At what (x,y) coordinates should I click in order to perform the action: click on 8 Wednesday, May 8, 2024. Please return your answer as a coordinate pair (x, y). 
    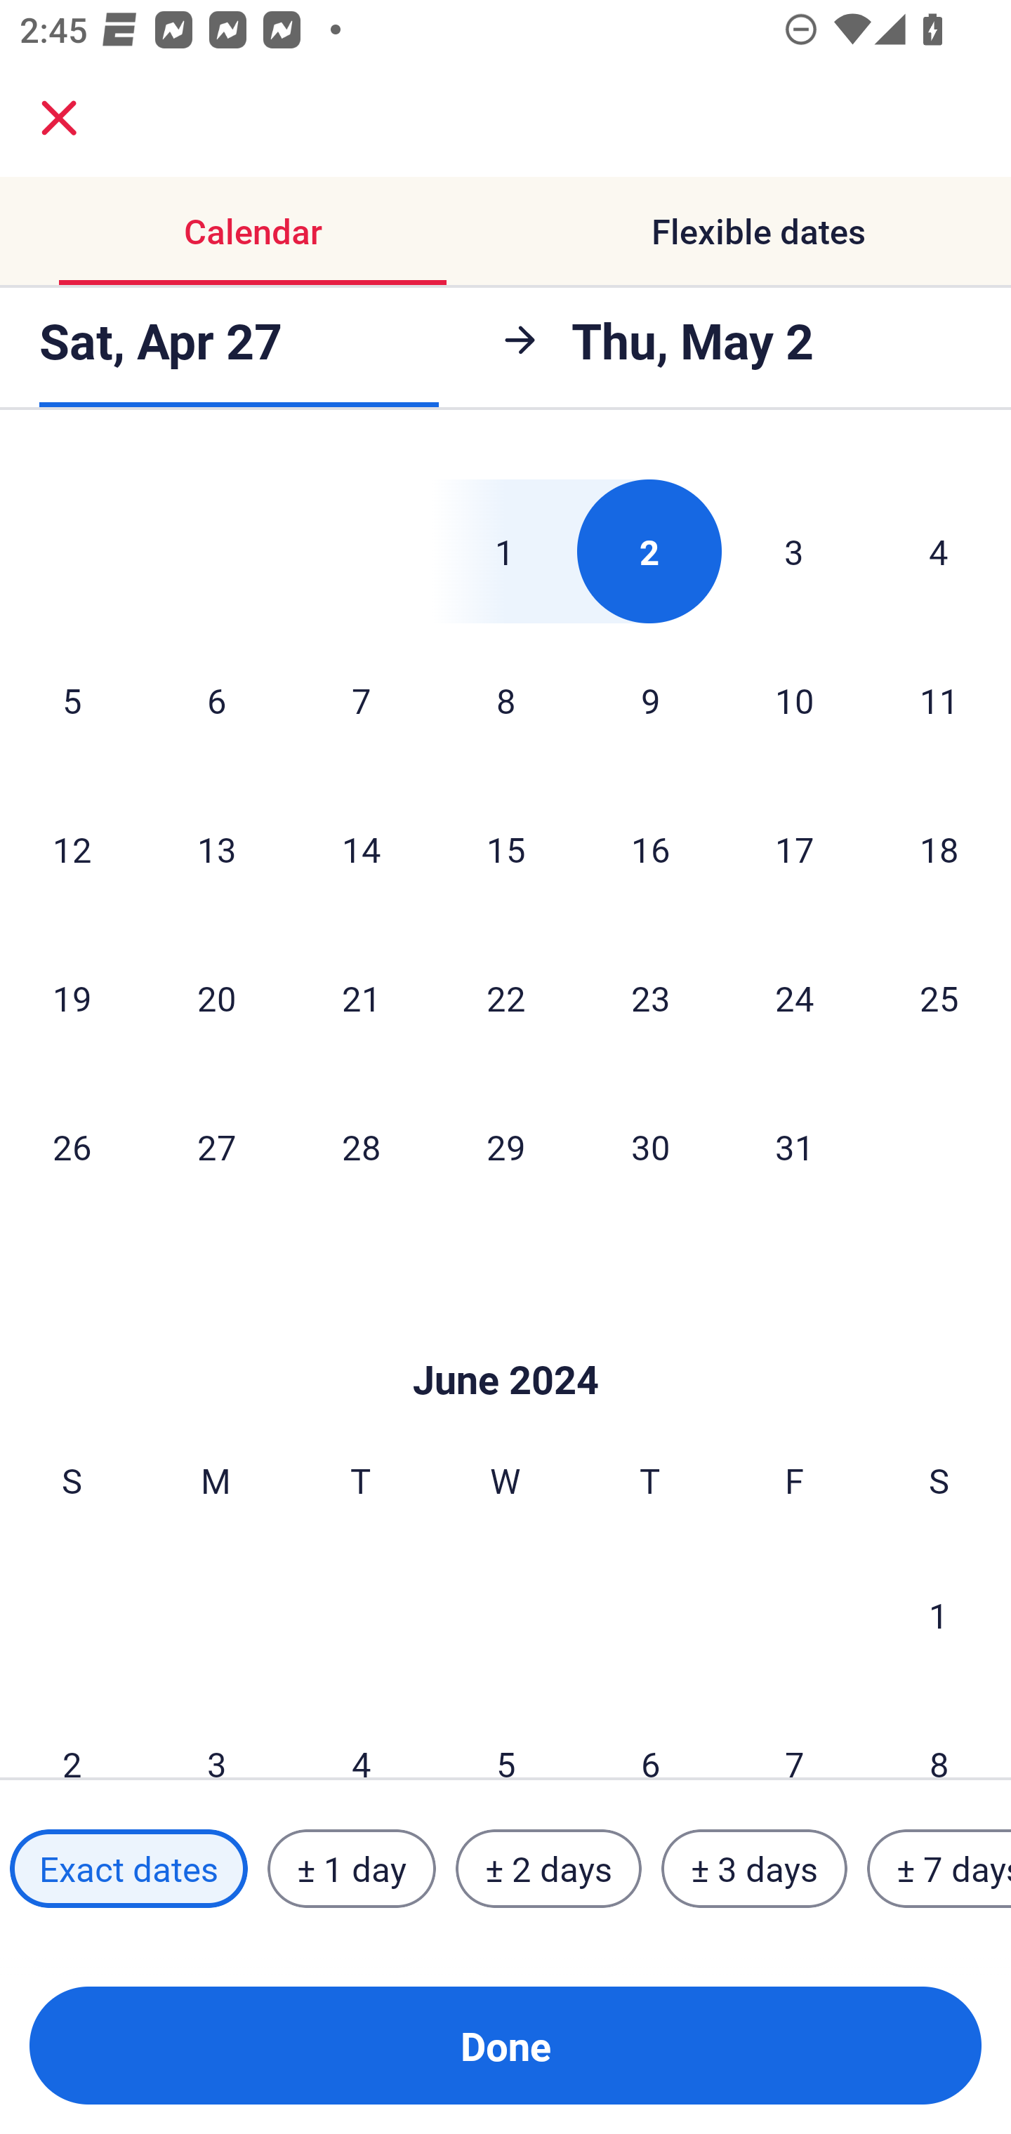
    Looking at the image, I should click on (505, 699).